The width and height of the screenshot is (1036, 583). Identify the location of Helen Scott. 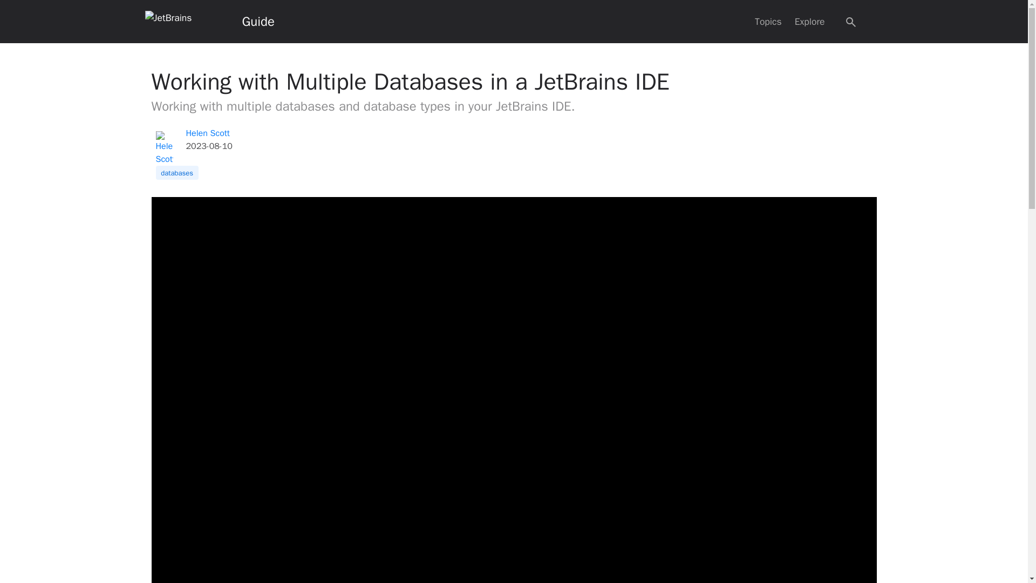
(207, 133).